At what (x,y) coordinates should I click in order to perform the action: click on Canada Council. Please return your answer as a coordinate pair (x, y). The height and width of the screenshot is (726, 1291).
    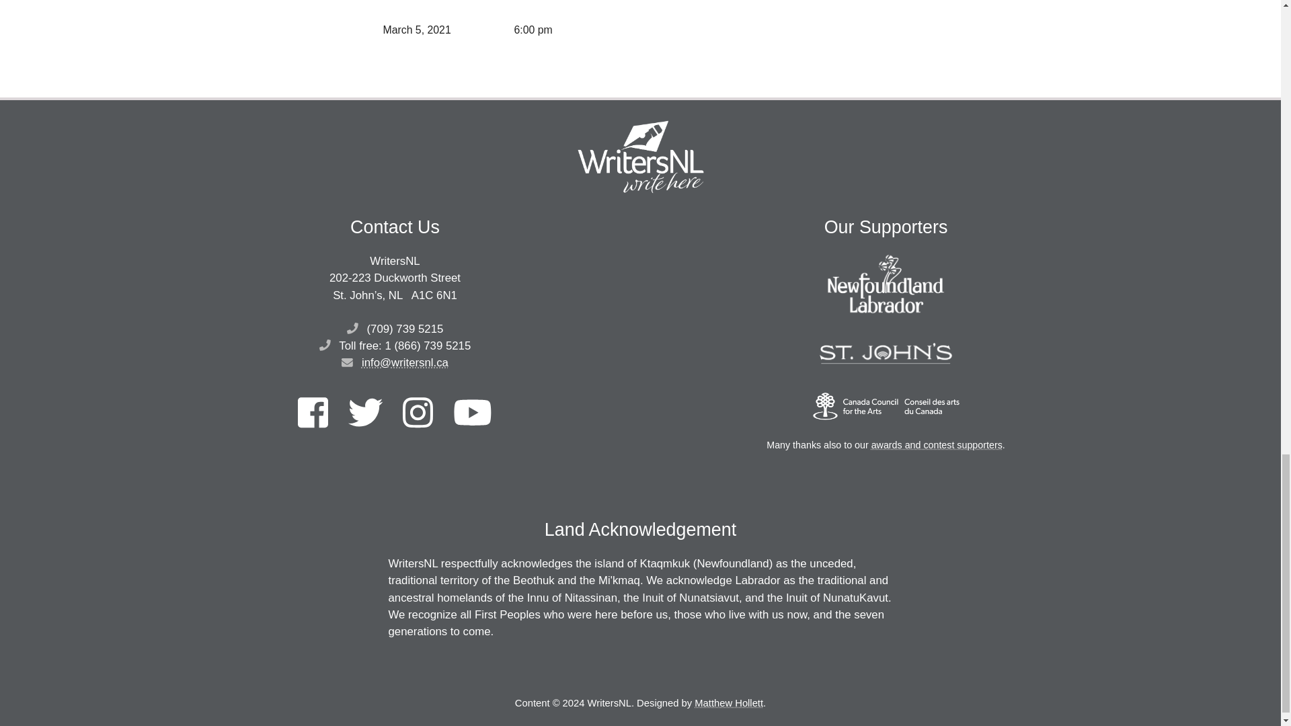
    Looking at the image, I should click on (886, 406).